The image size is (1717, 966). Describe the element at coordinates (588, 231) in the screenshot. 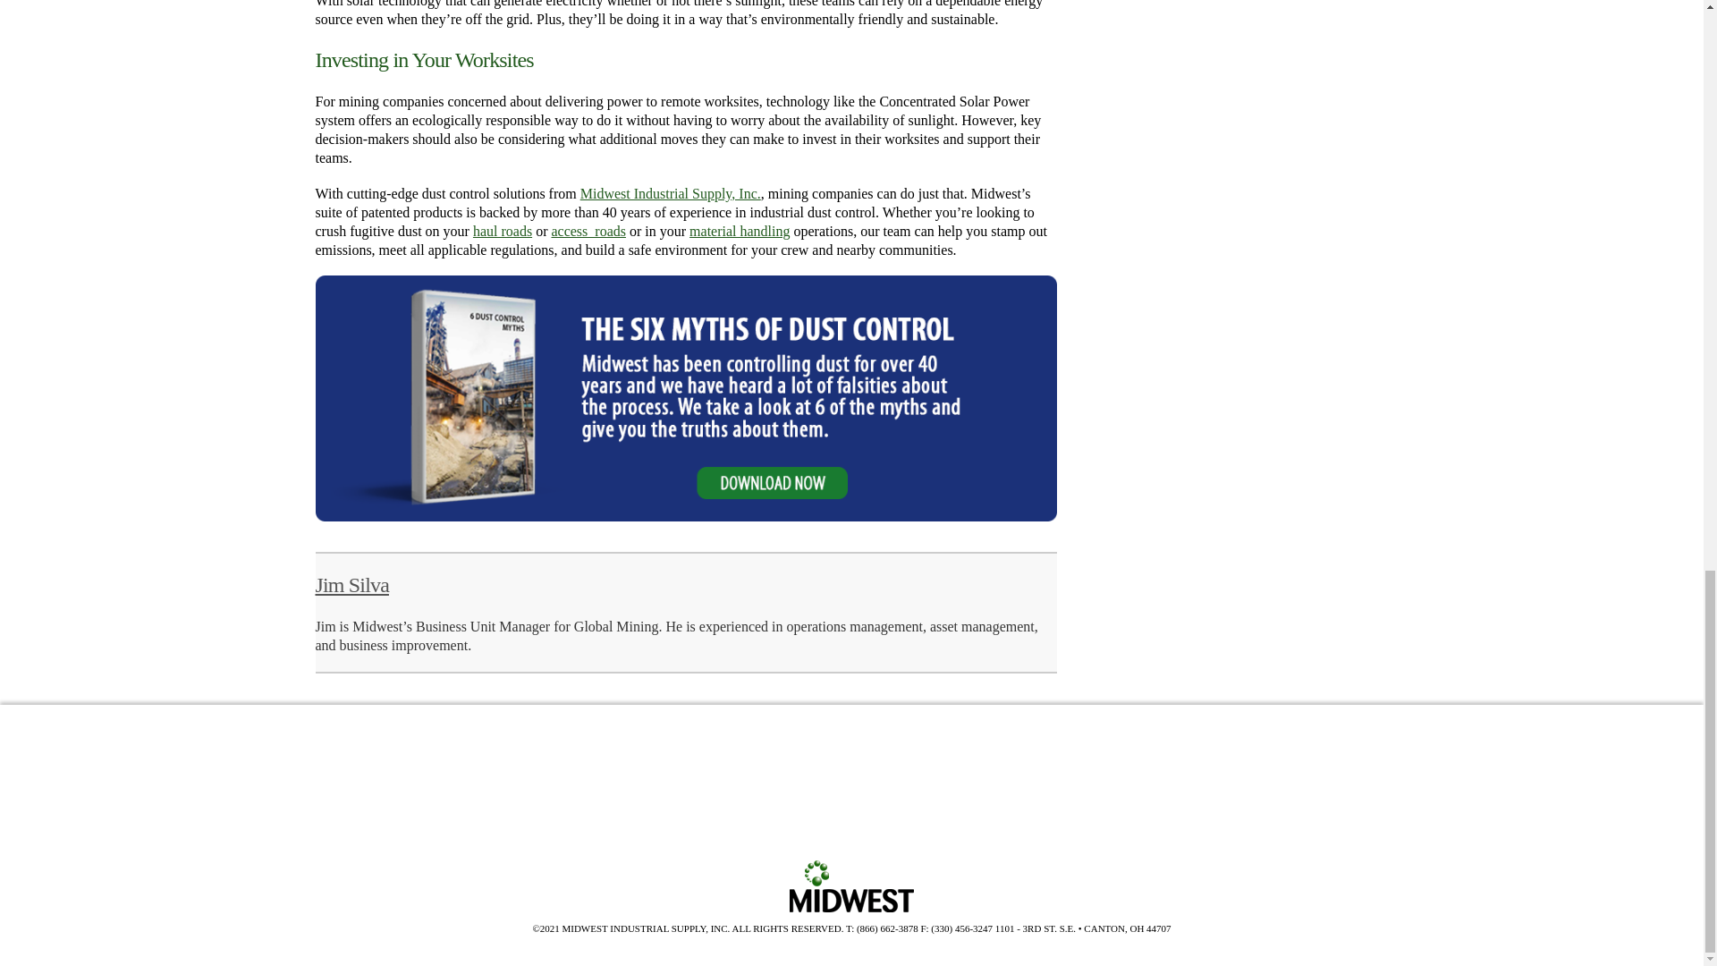

I see `access  roads` at that location.